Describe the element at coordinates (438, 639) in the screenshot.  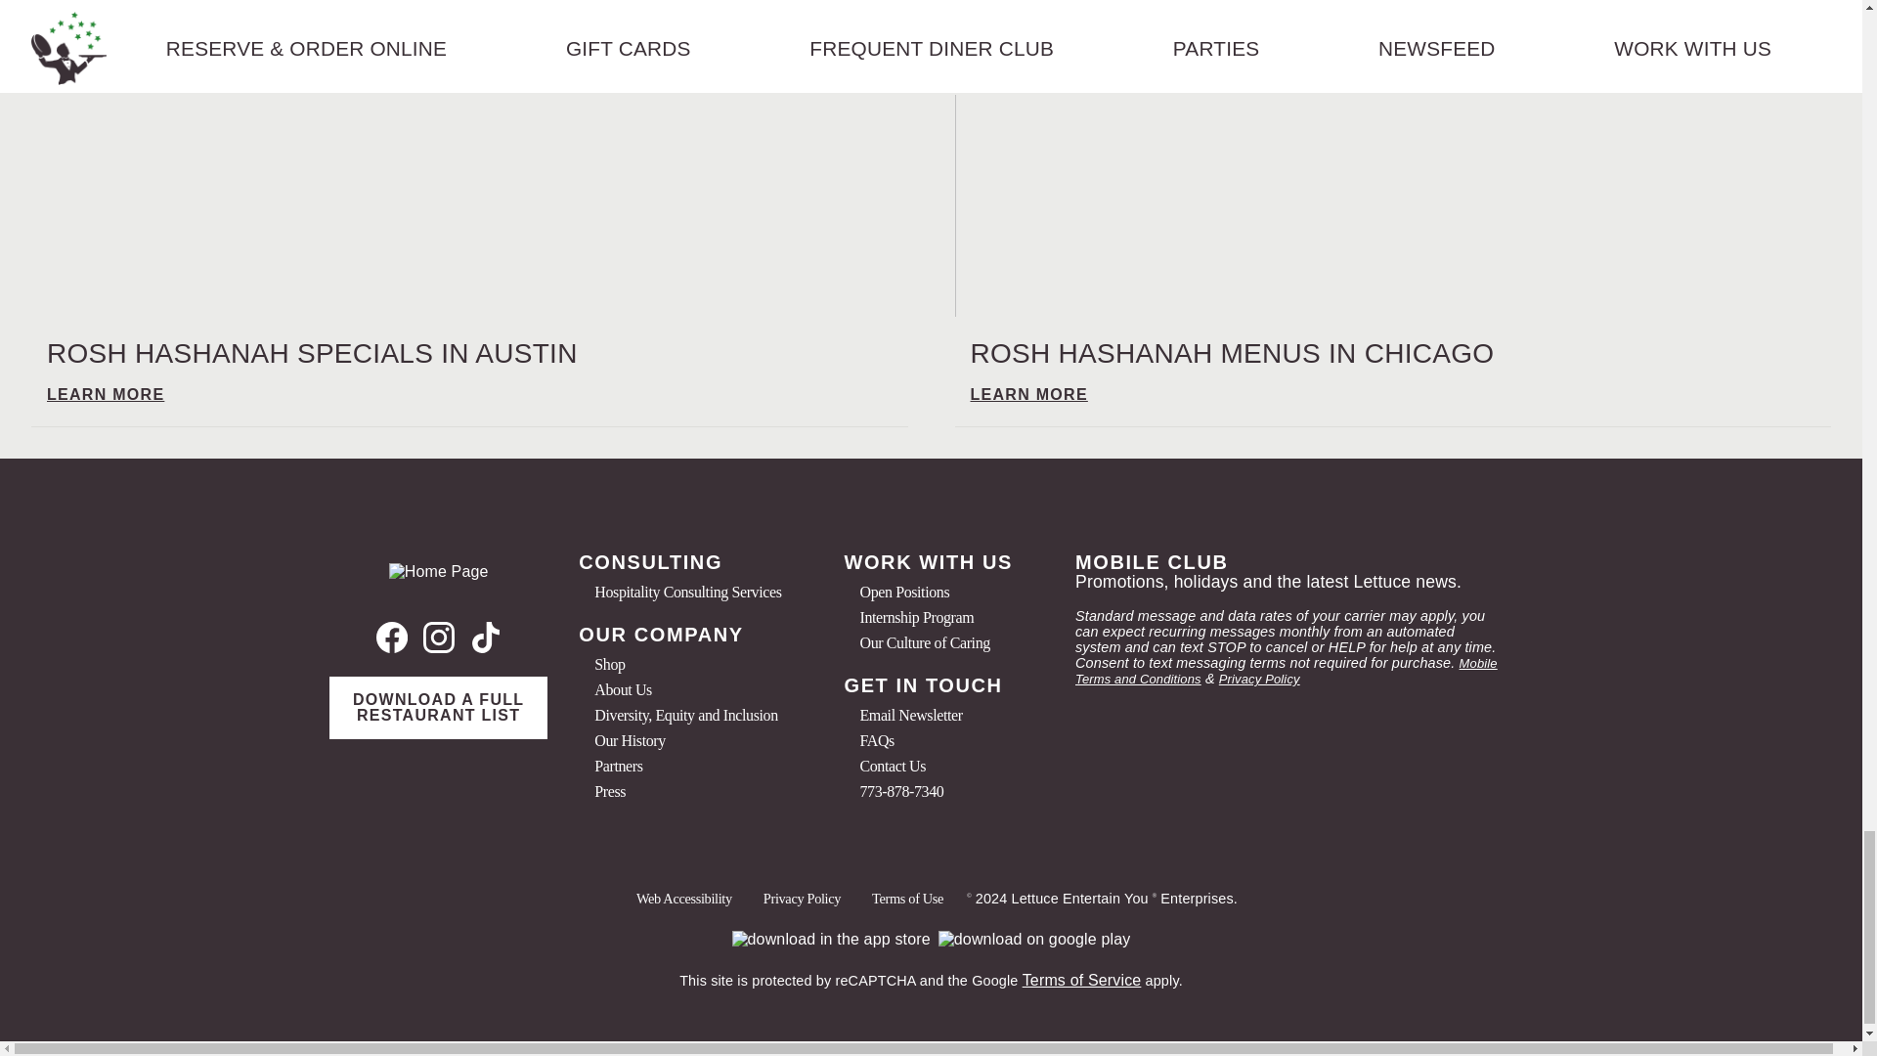
I see `Instagram` at that location.